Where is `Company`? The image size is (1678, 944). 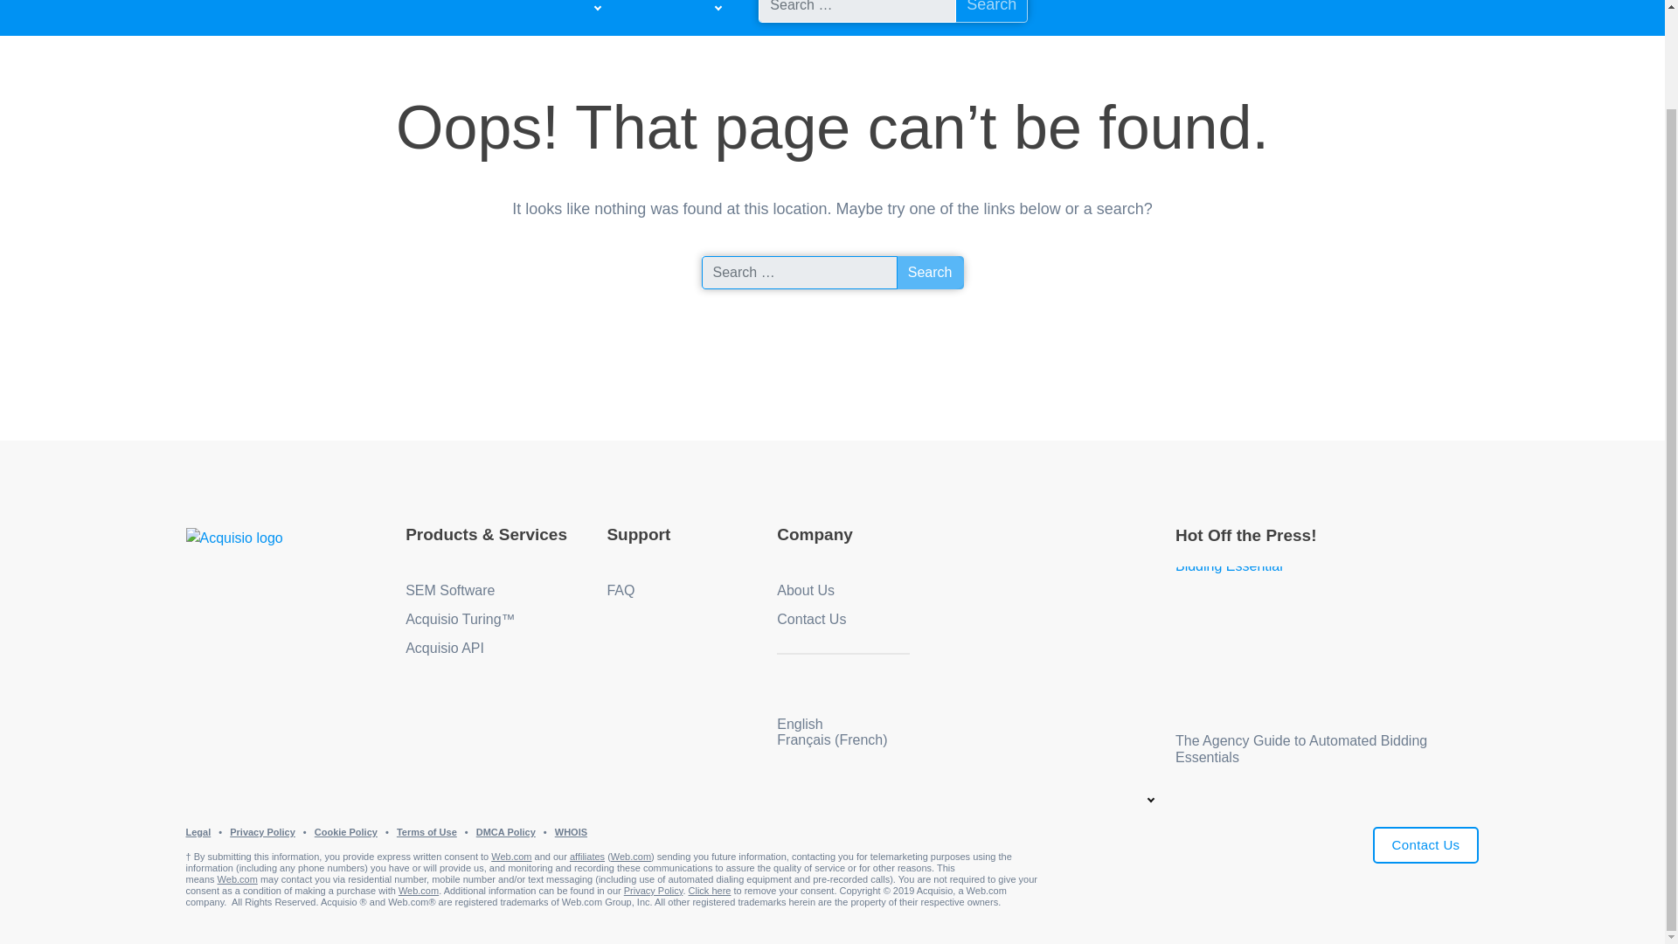 Company is located at coordinates (815, 534).